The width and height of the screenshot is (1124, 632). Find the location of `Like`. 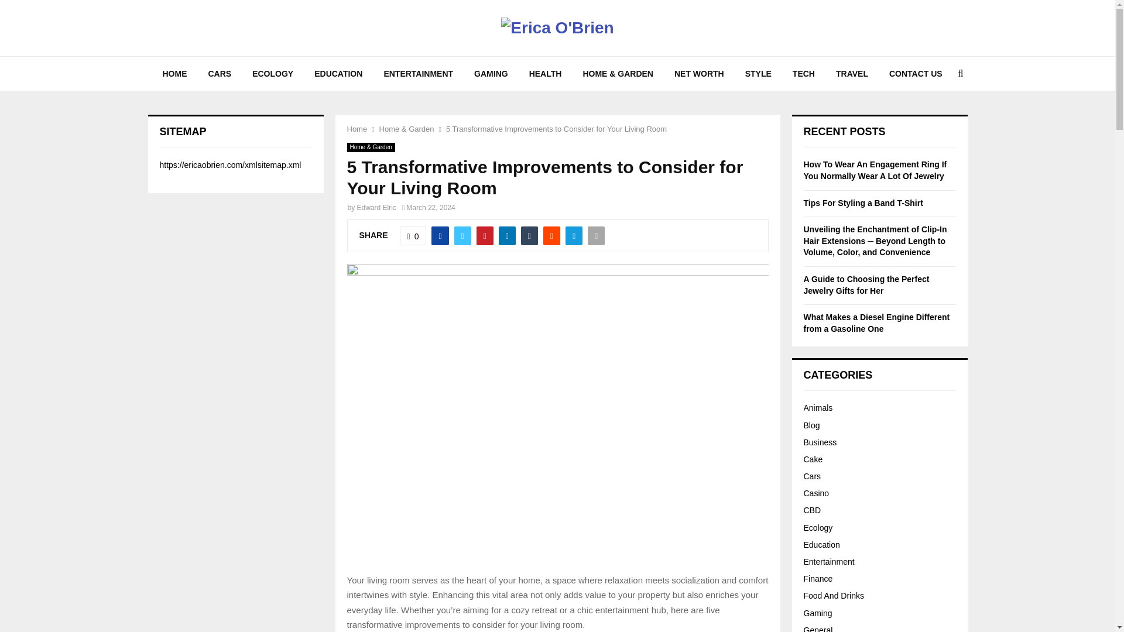

Like is located at coordinates (413, 235).